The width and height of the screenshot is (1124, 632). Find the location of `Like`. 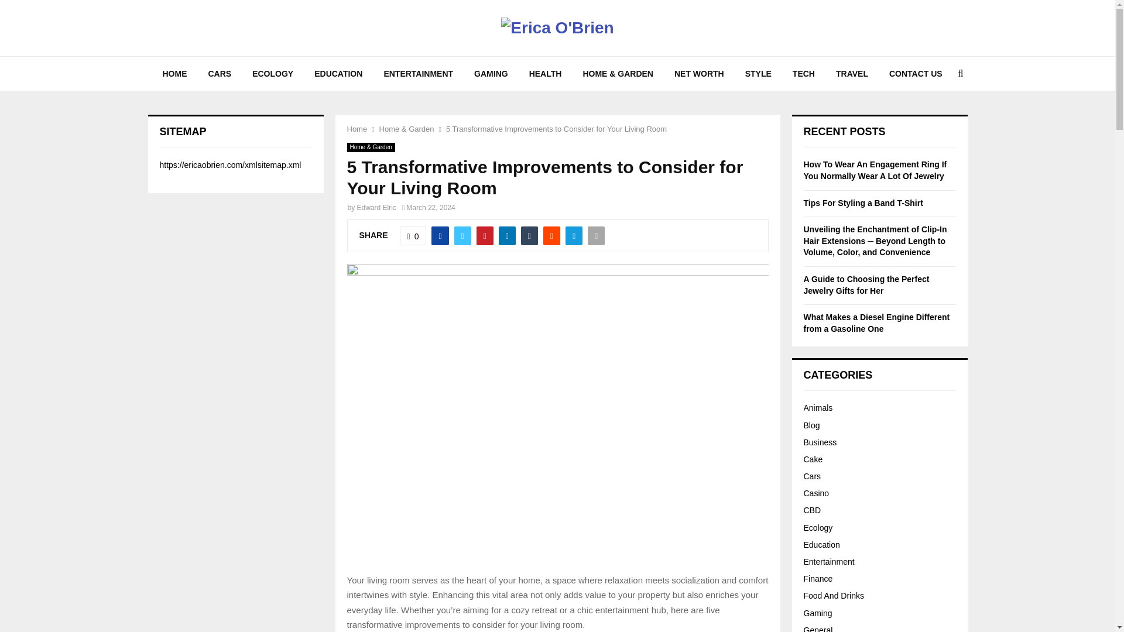

Like is located at coordinates (413, 235).